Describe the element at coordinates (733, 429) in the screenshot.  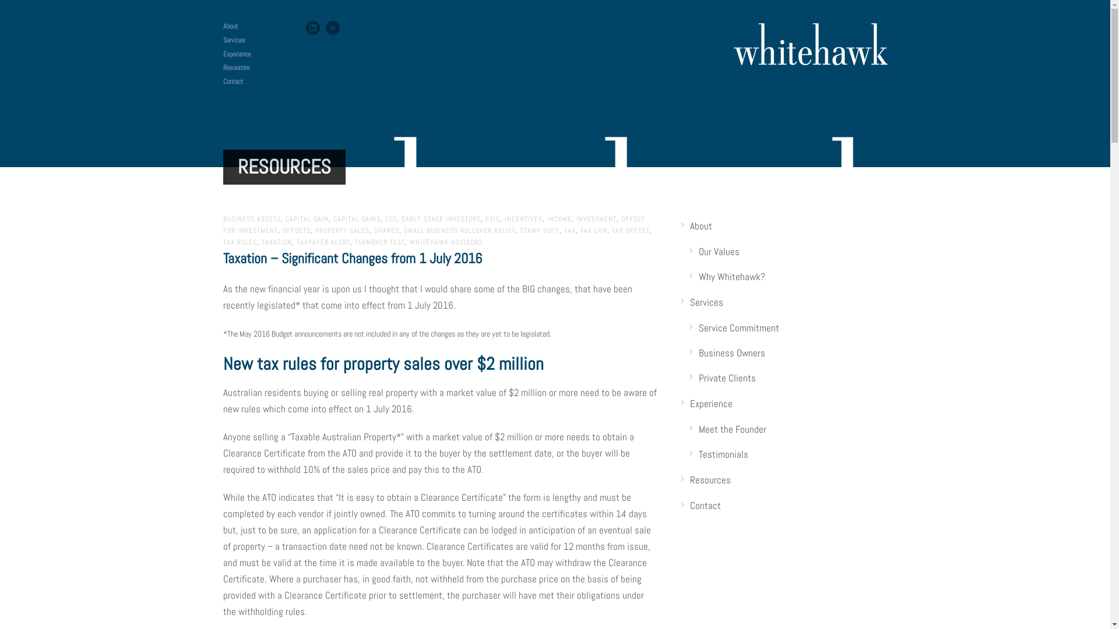
I see `Meet the Founder` at that location.